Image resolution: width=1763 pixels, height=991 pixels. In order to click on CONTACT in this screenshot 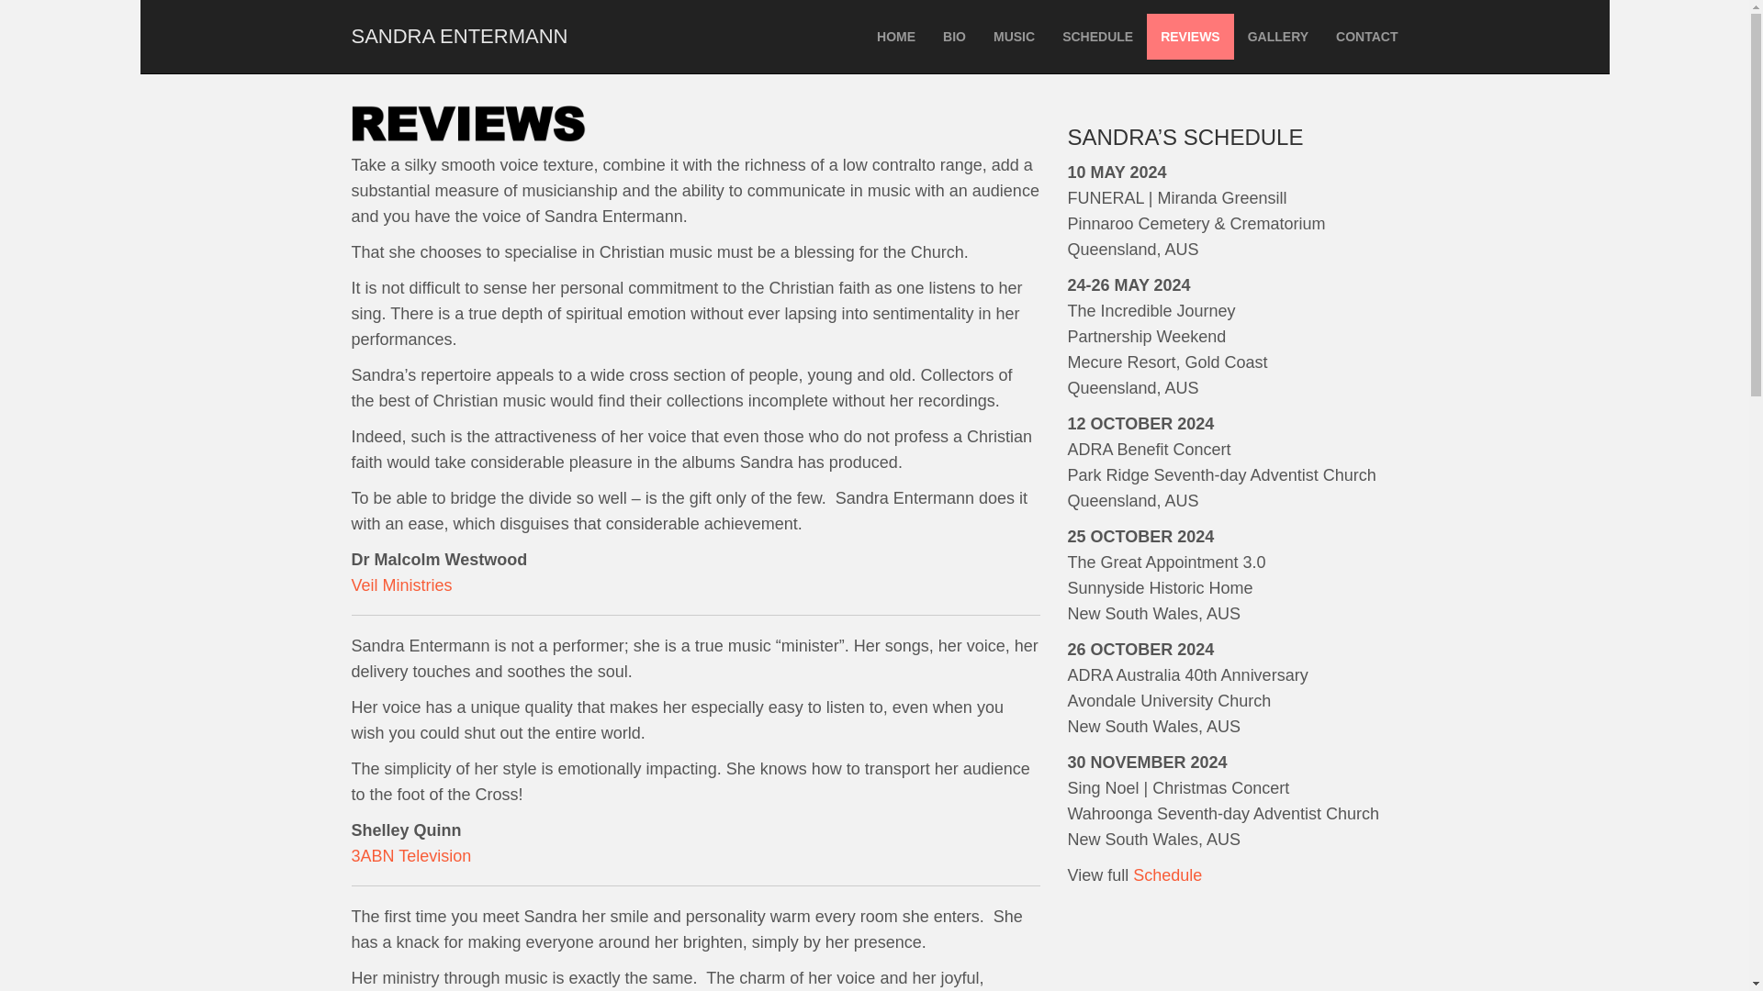, I will do `click(1366, 37)`.